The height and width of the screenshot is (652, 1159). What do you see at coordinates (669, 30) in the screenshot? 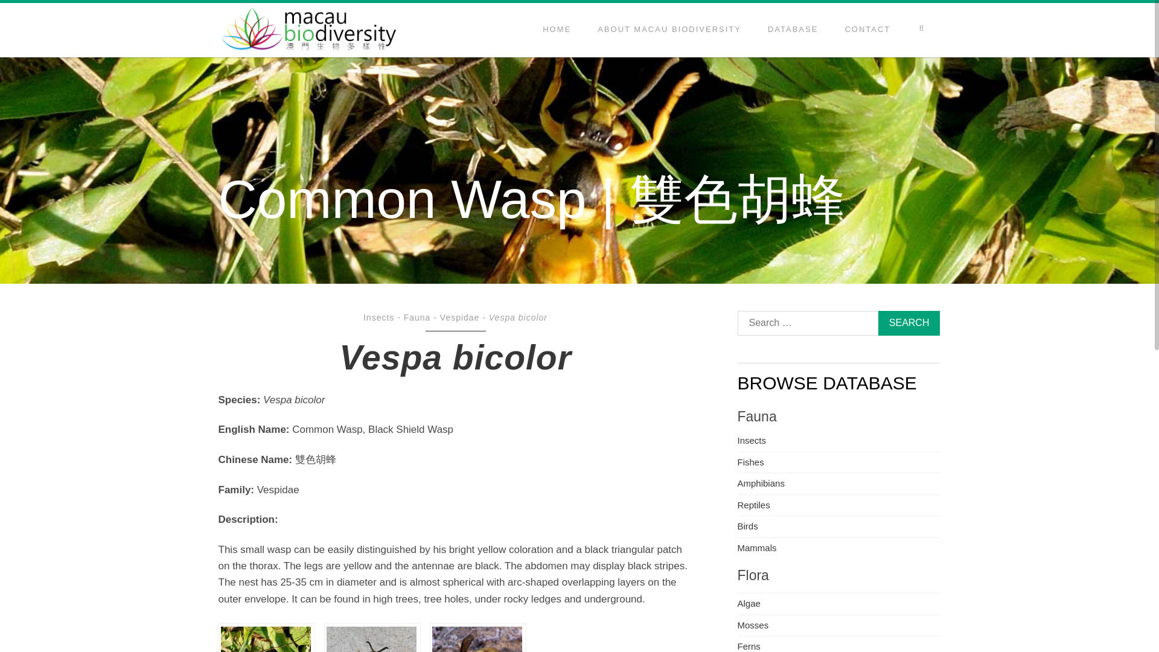
I see `ABOUT MACAU BIODIVERSITY` at bounding box center [669, 30].